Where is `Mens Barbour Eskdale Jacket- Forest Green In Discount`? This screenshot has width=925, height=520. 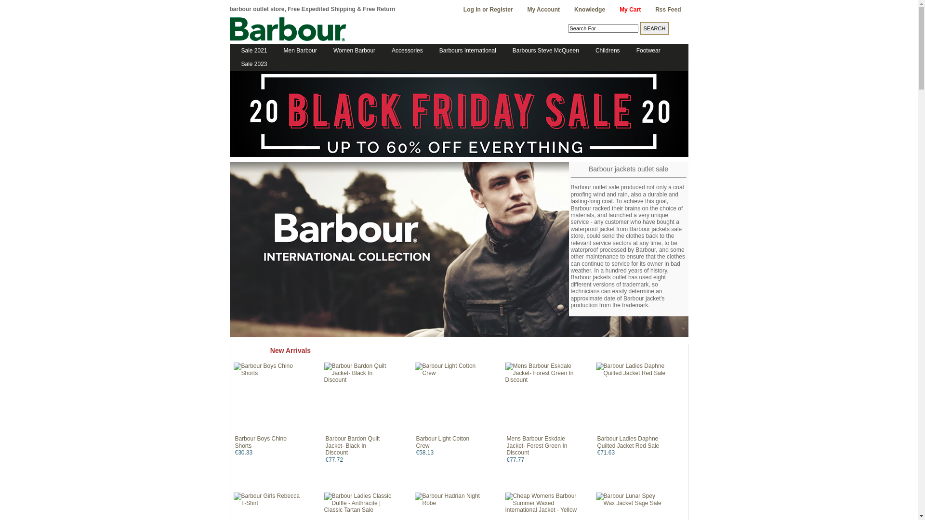
Mens Barbour Eskdale Jacket- Forest Green In Discount is located at coordinates (537, 446).